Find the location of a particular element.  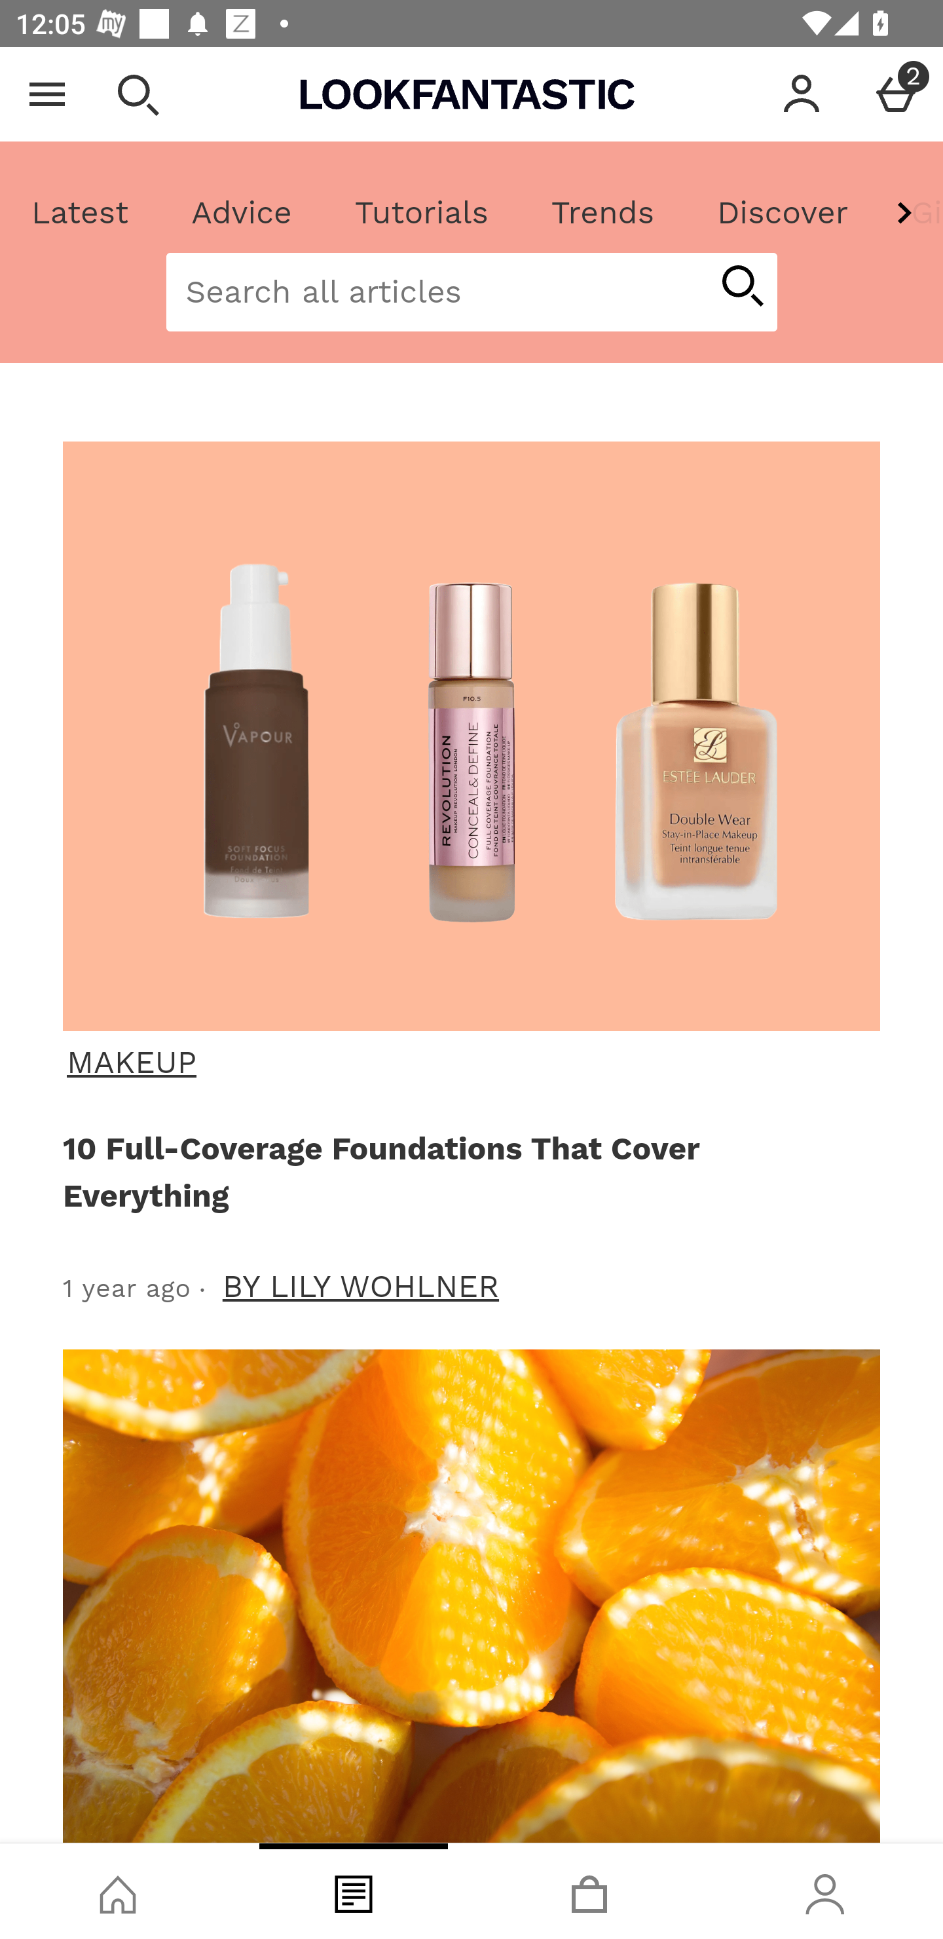

Shop, tab, 1 of 4 is located at coordinates (118, 1891).